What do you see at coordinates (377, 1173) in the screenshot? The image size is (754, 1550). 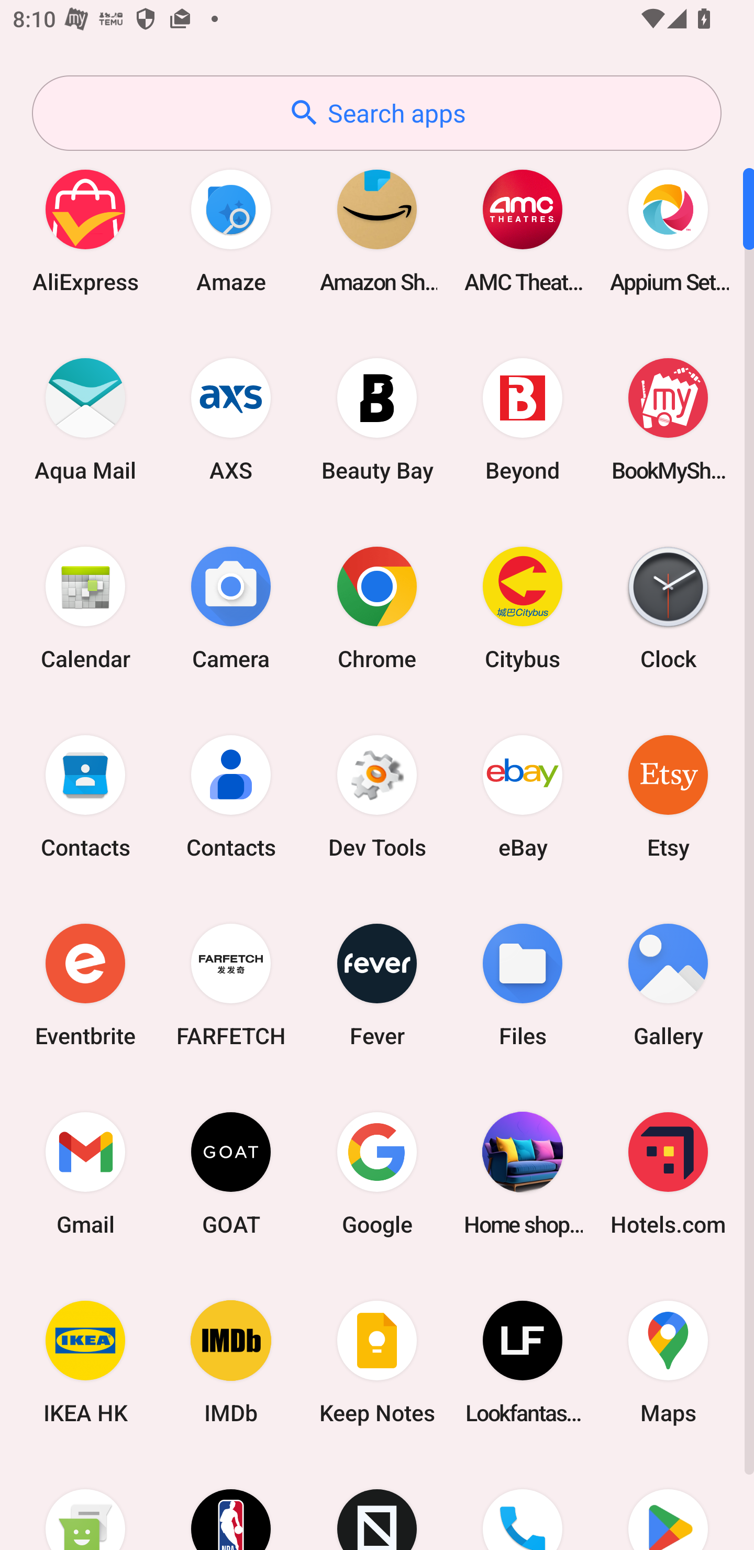 I see `Google` at bounding box center [377, 1173].